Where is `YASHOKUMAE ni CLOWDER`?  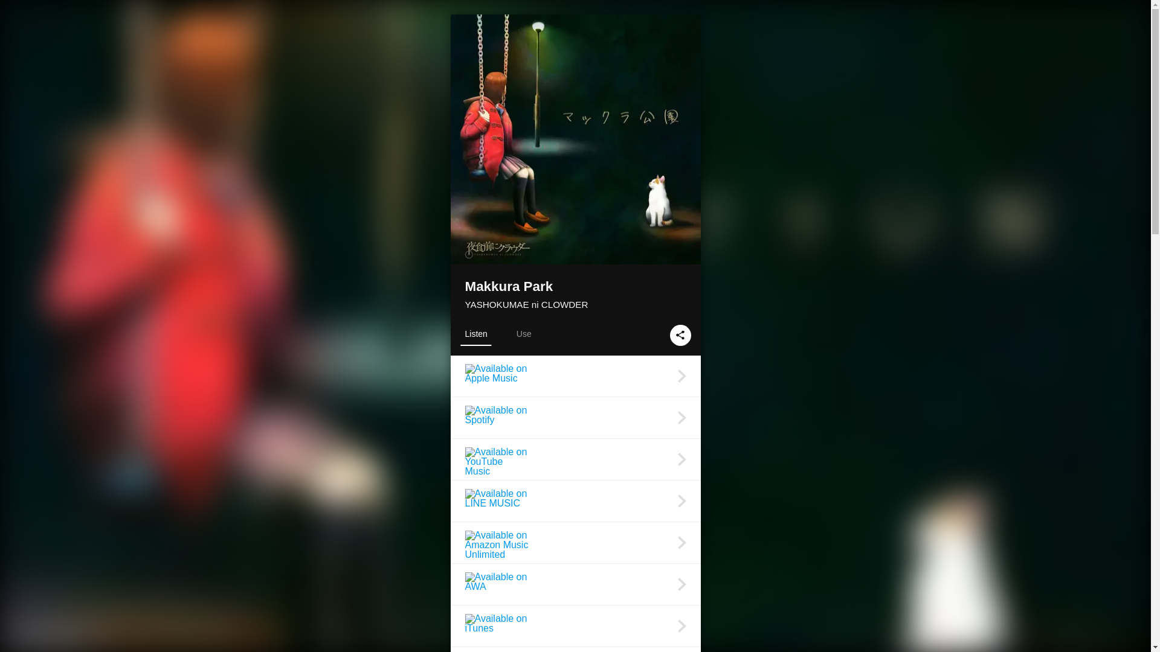
YASHOKUMAE ni CLOWDER is located at coordinates (526, 304).